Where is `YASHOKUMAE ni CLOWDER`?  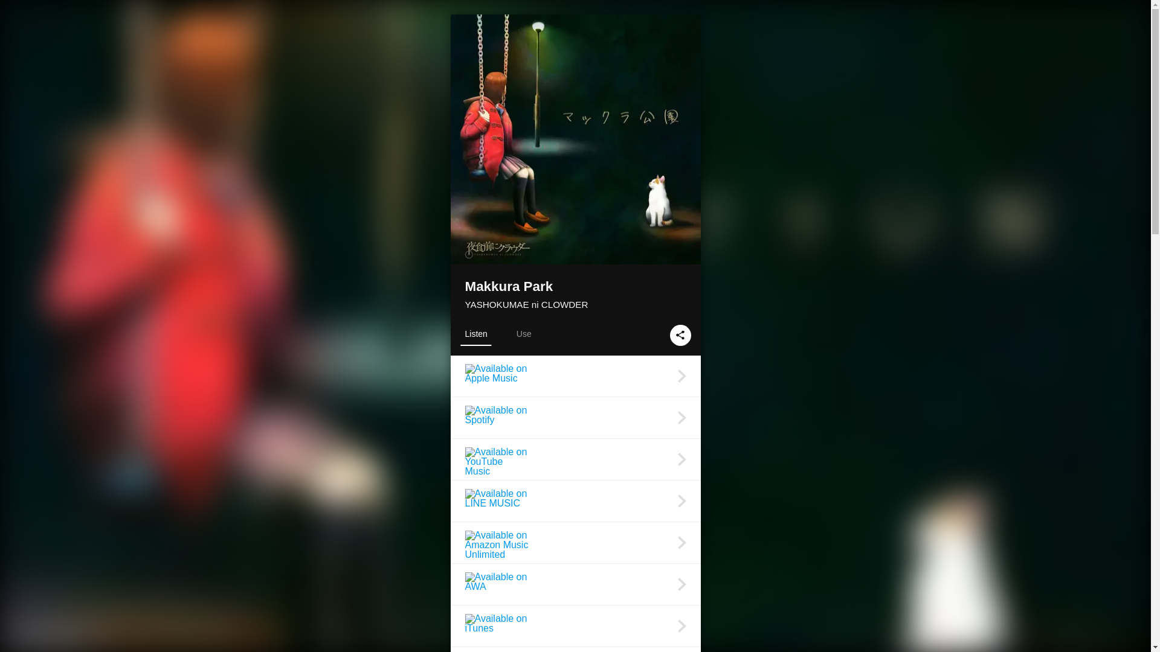
YASHOKUMAE ni CLOWDER is located at coordinates (526, 304).